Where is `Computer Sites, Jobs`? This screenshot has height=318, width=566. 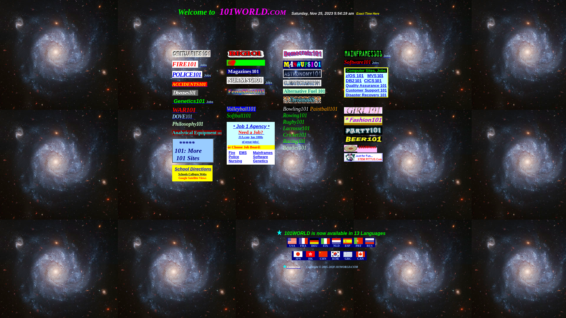
Computer Sites, Jobs is located at coordinates (366, 71).